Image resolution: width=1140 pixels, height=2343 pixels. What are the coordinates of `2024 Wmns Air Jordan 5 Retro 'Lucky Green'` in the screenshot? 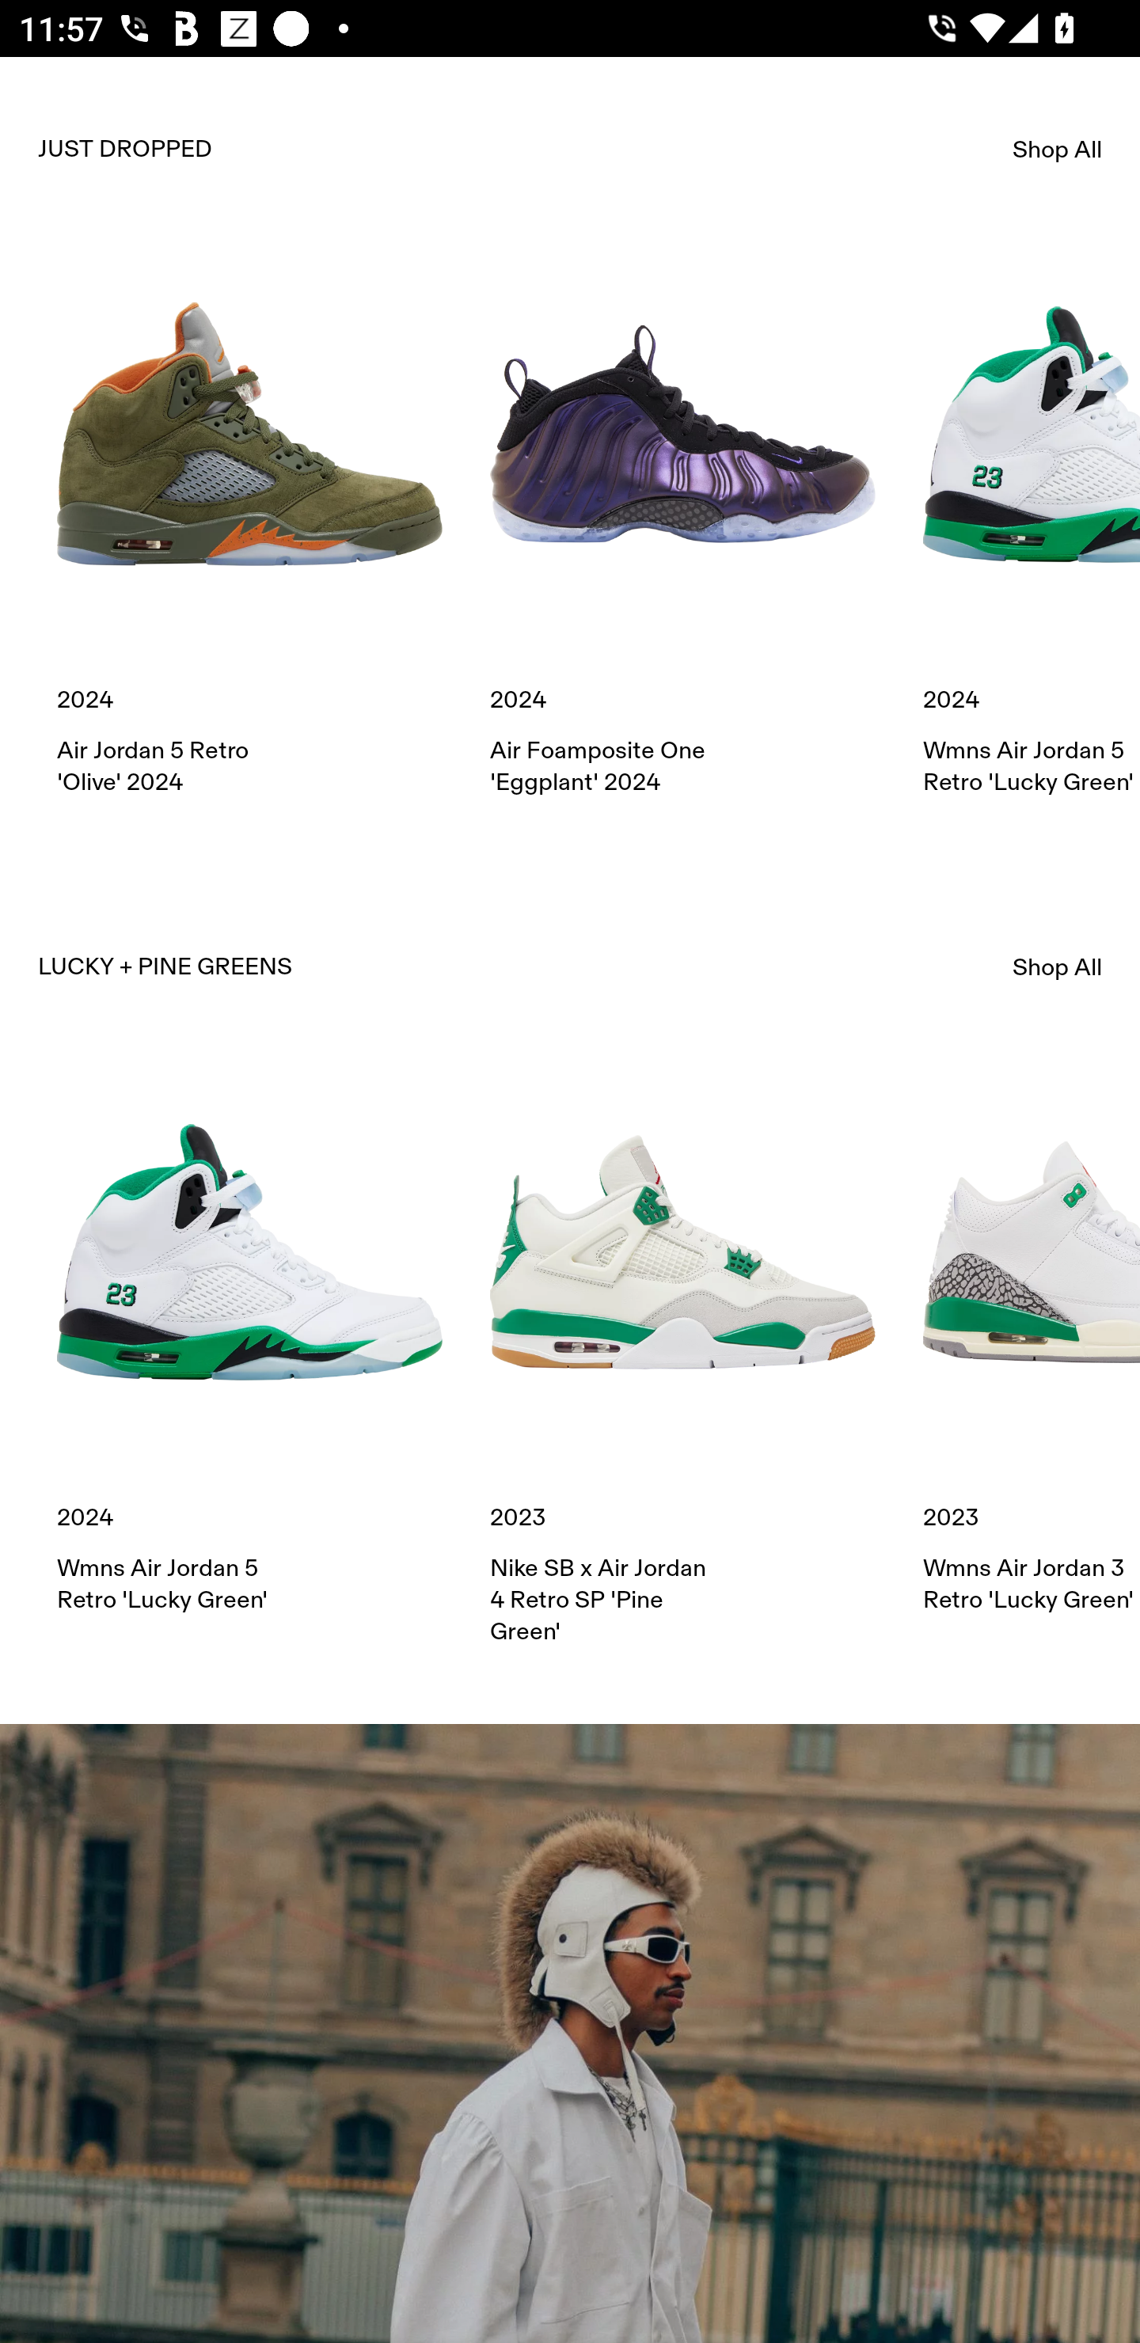 It's located at (1032, 519).